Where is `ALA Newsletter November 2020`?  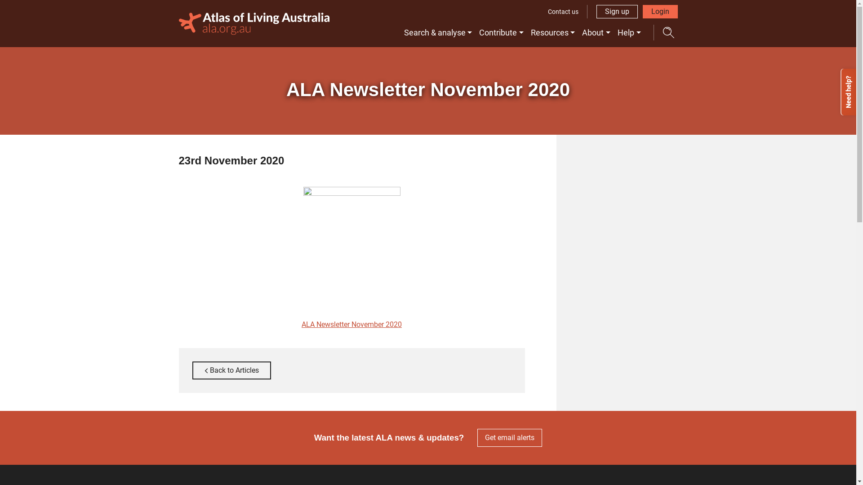
ALA Newsletter November 2020 is located at coordinates (351, 324).